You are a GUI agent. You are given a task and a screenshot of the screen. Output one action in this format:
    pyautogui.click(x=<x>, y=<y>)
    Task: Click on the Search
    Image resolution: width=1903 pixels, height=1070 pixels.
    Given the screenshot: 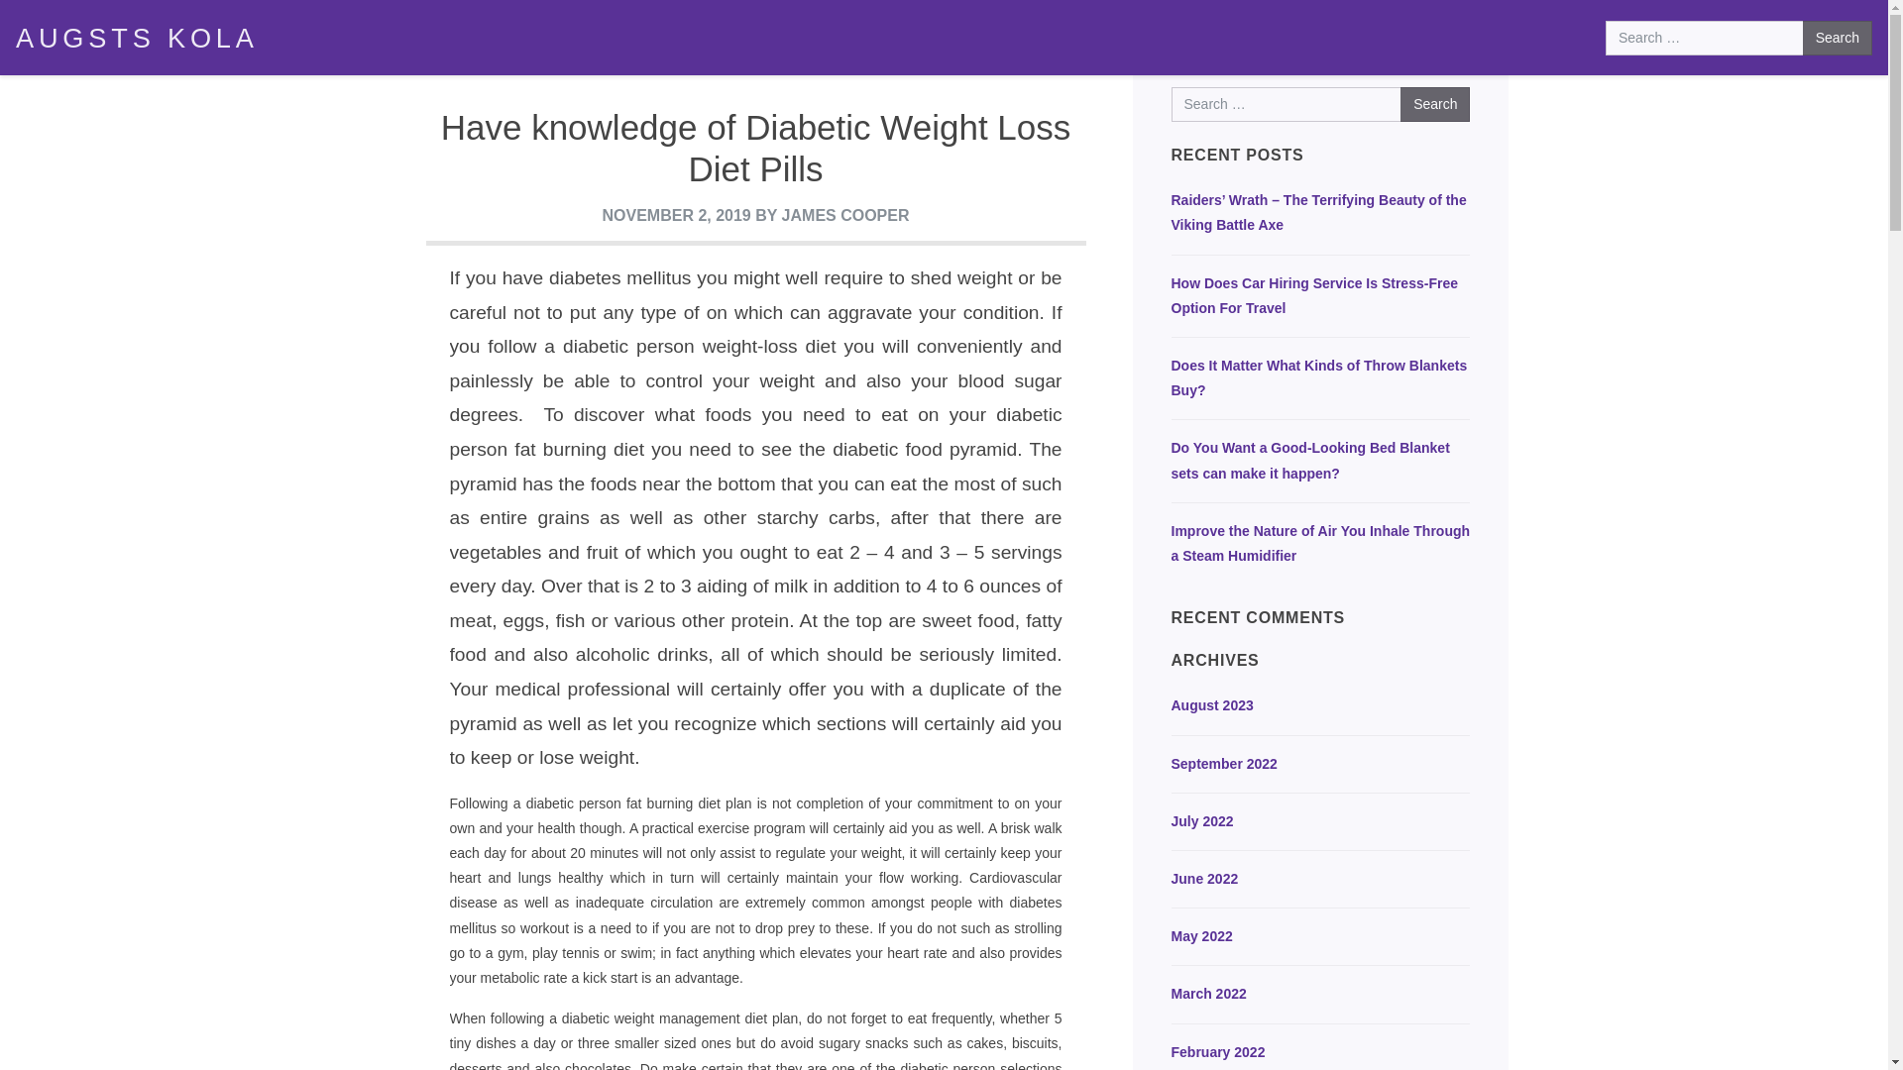 What is the action you would take?
    pyautogui.click(x=1838, y=38)
    